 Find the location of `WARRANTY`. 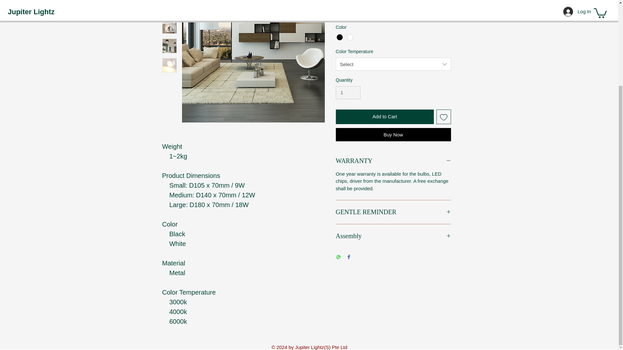

WARRANTY is located at coordinates (393, 161).